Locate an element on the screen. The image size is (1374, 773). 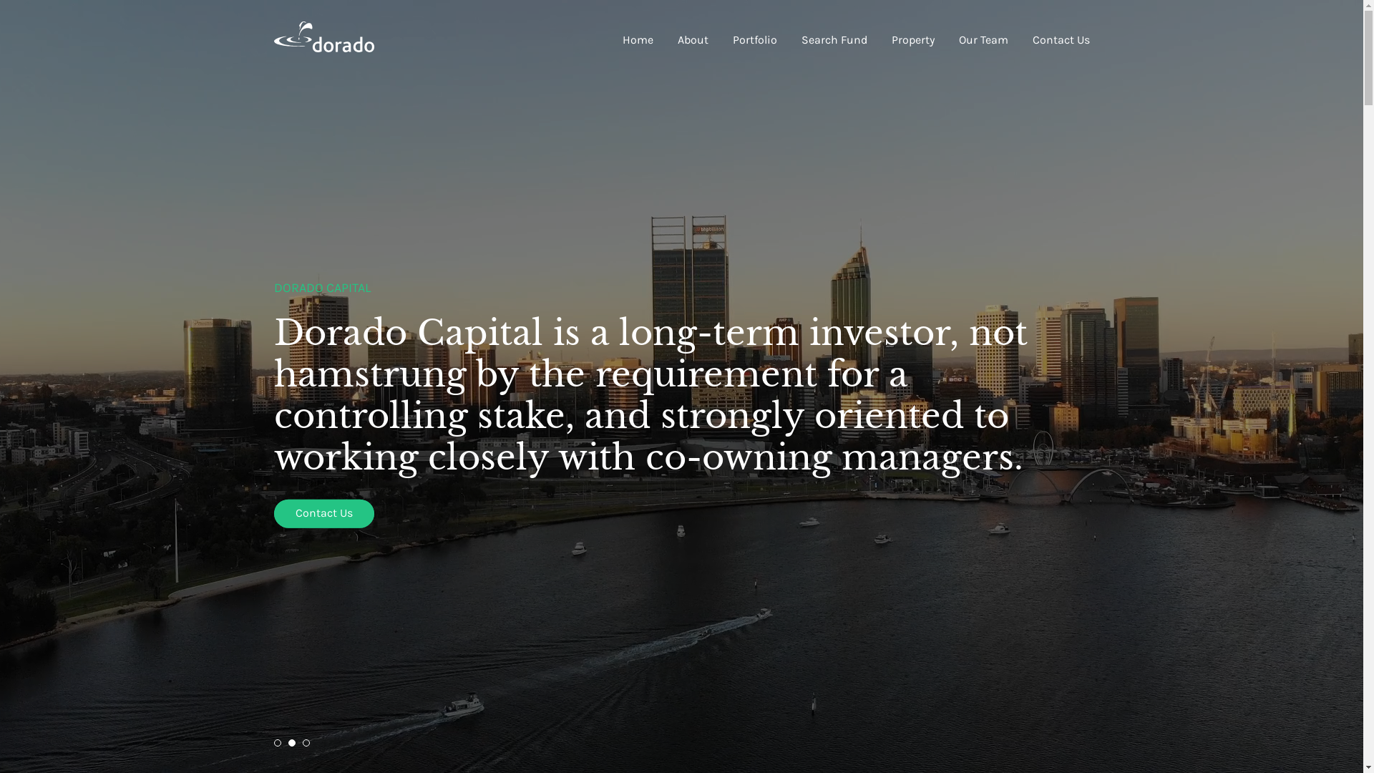
About is located at coordinates (693, 40).